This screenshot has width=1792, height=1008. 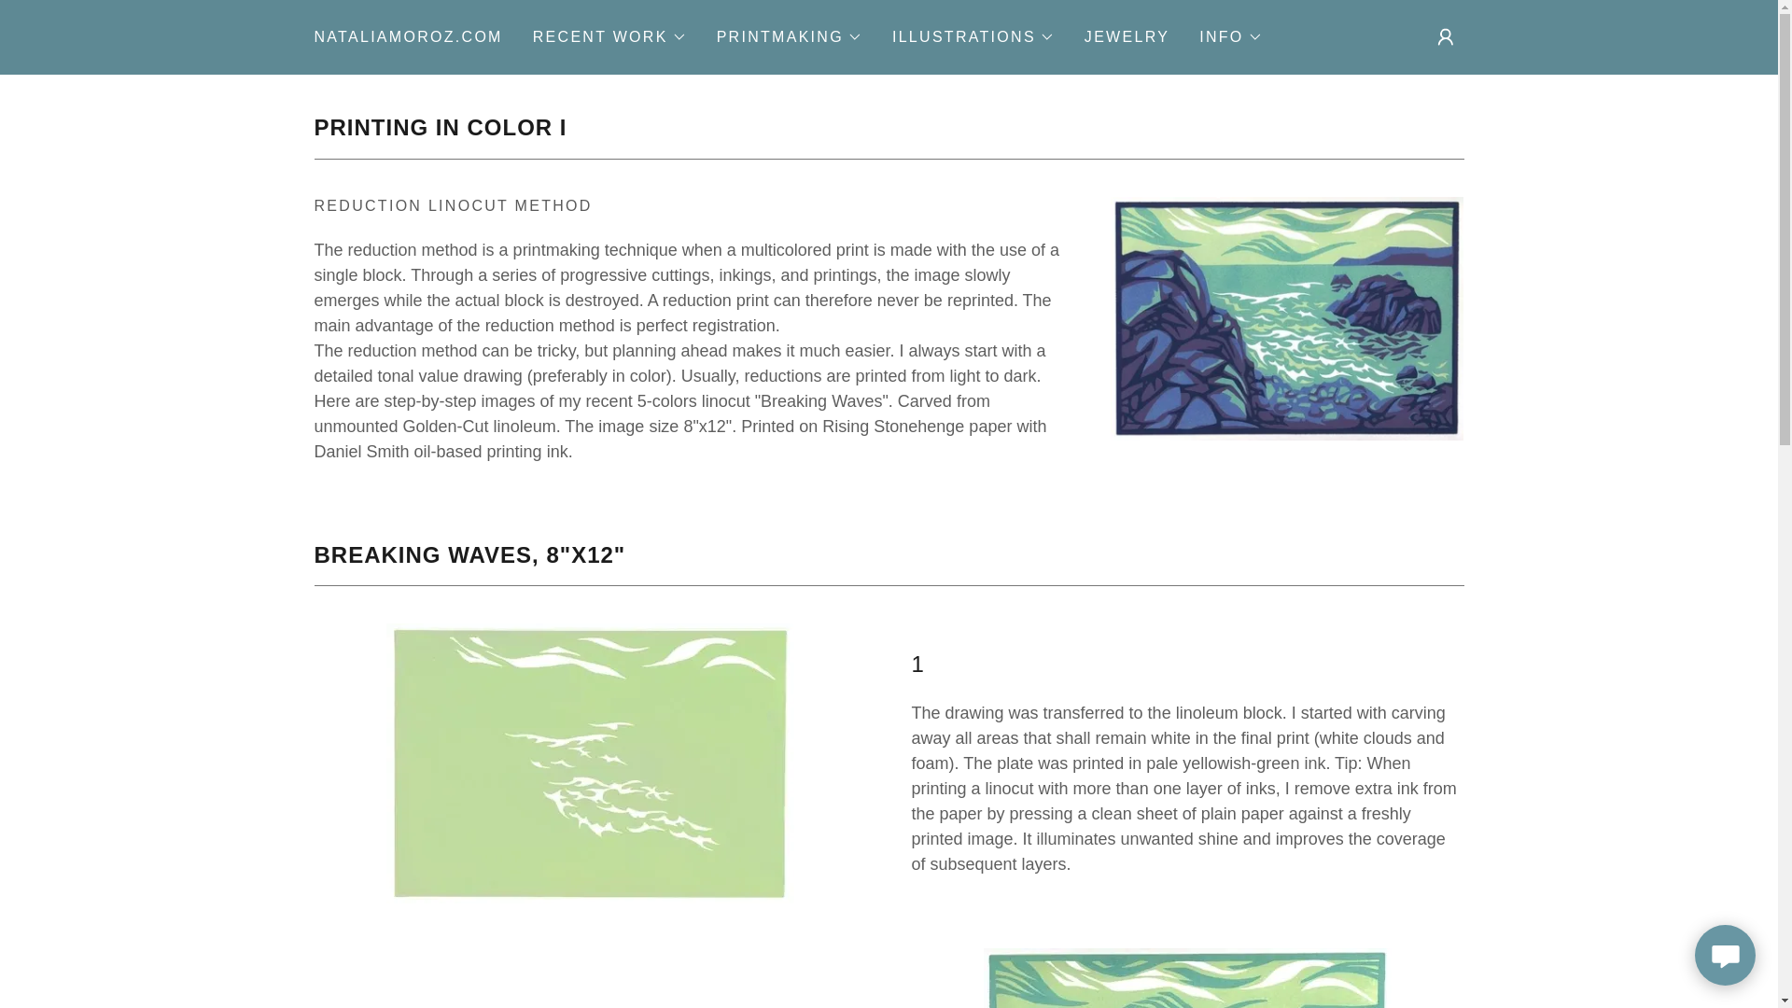 What do you see at coordinates (1230, 37) in the screenshot?
I see `INFO` at bounding box center [1230, 37].